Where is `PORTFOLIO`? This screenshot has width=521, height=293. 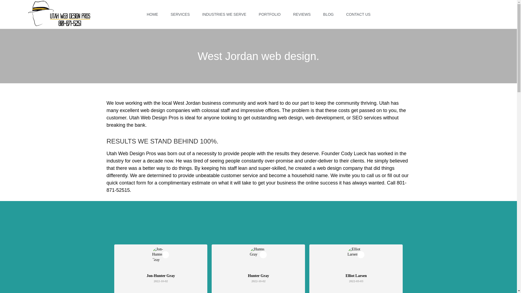
PORTFOLIO is located at coordinates (270, 14).